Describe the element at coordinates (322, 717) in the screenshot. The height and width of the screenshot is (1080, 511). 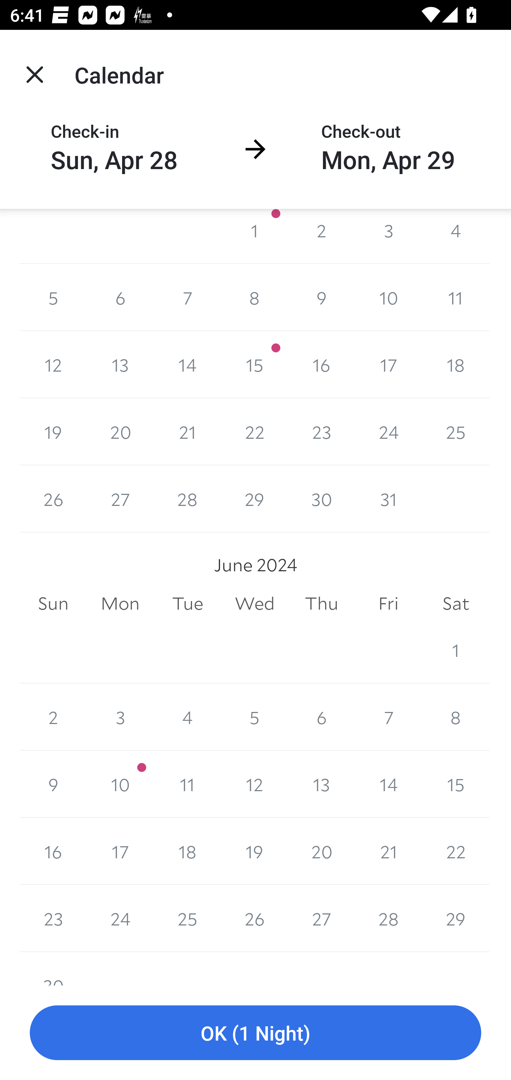
I see `6 6 June 2024` at that location.